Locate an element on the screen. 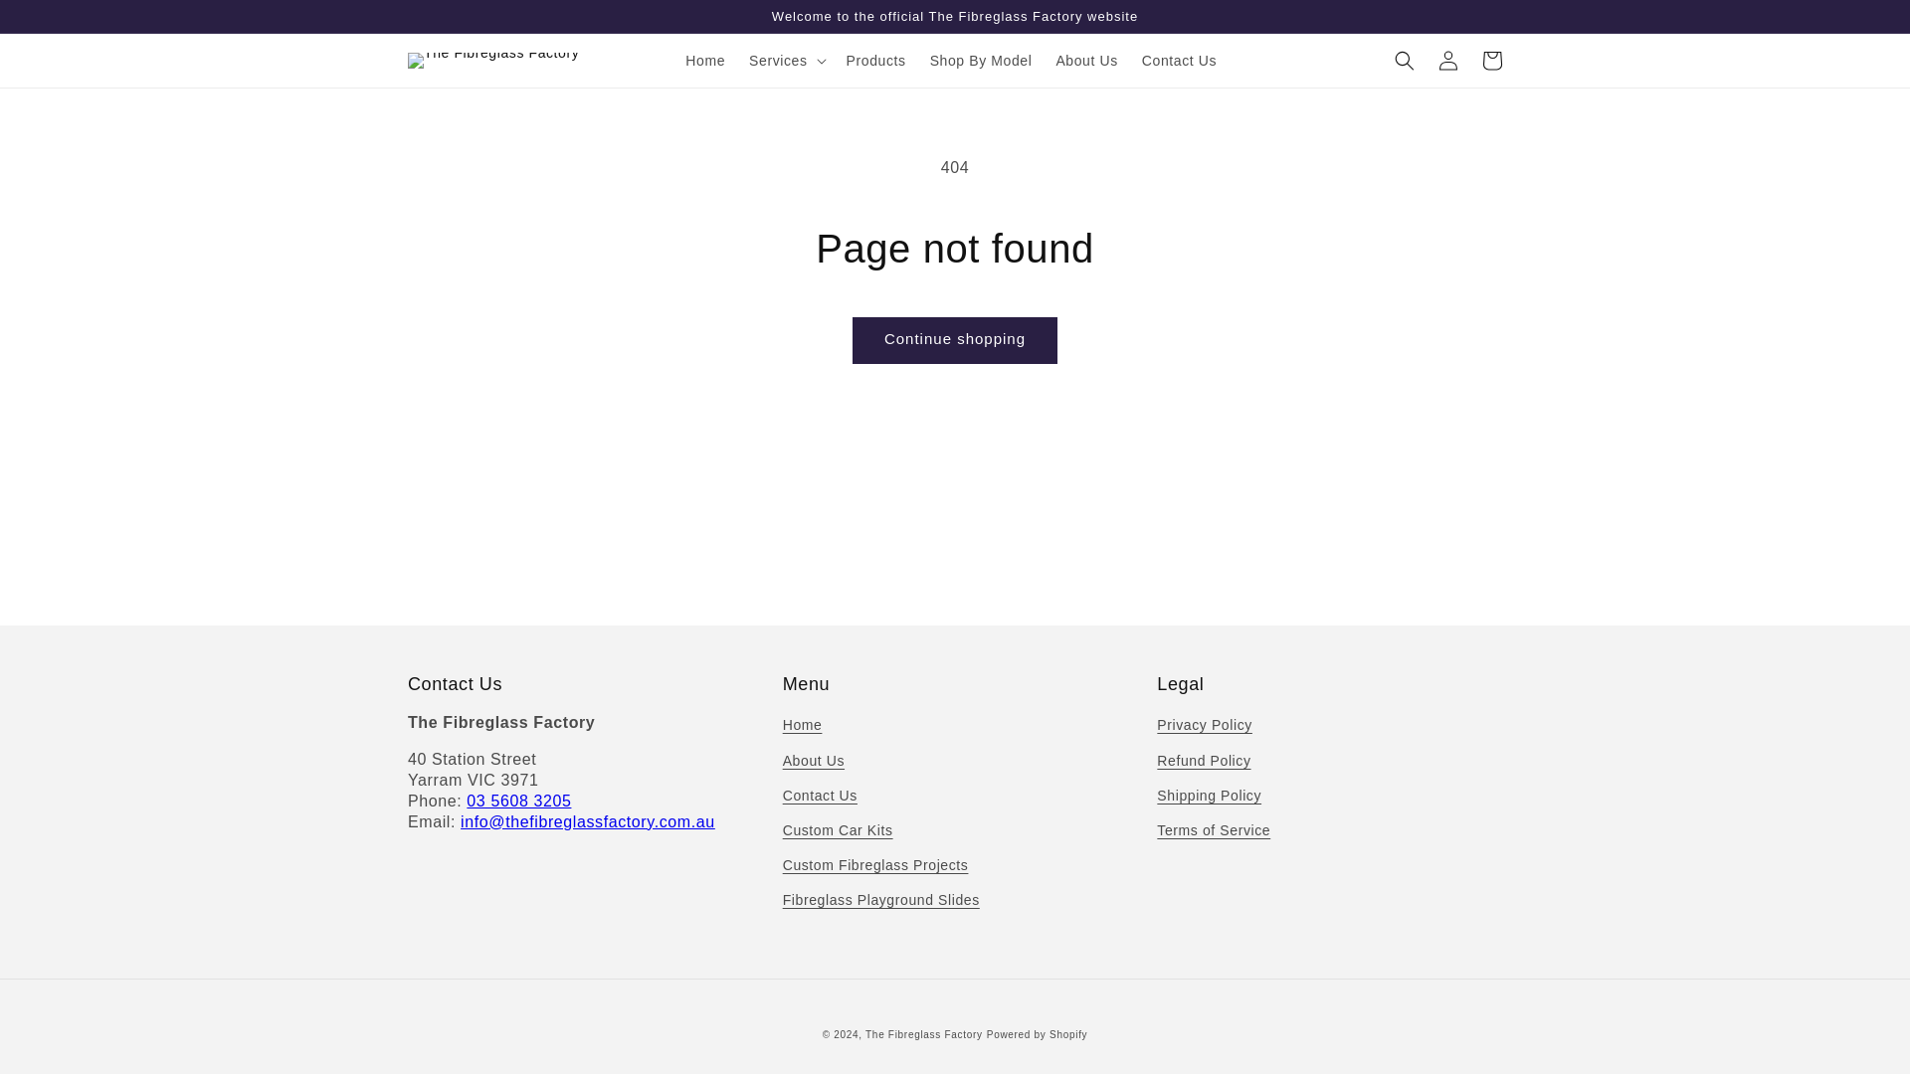  Continue shopping is located at coordinates (955, 340).